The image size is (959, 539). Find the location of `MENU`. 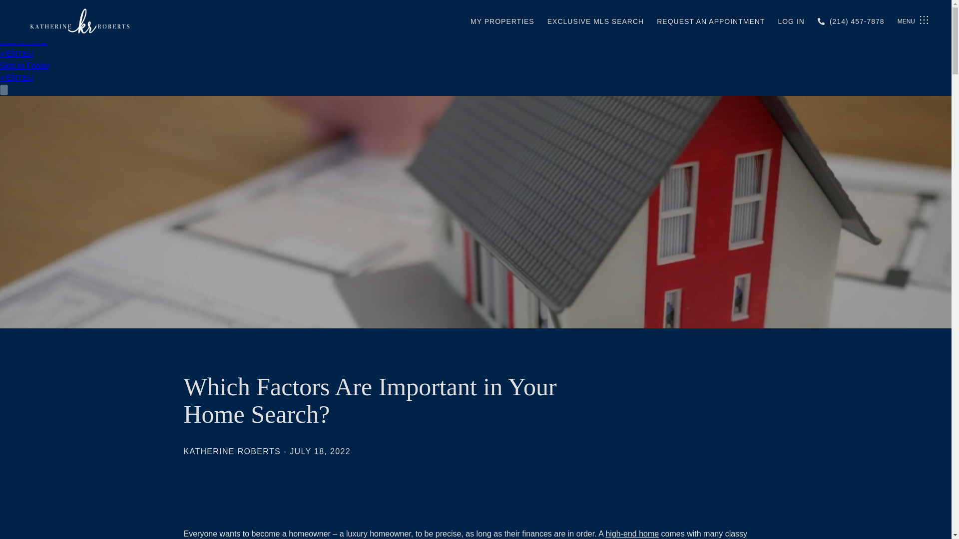

MENU is located at coordinates (914, 21).